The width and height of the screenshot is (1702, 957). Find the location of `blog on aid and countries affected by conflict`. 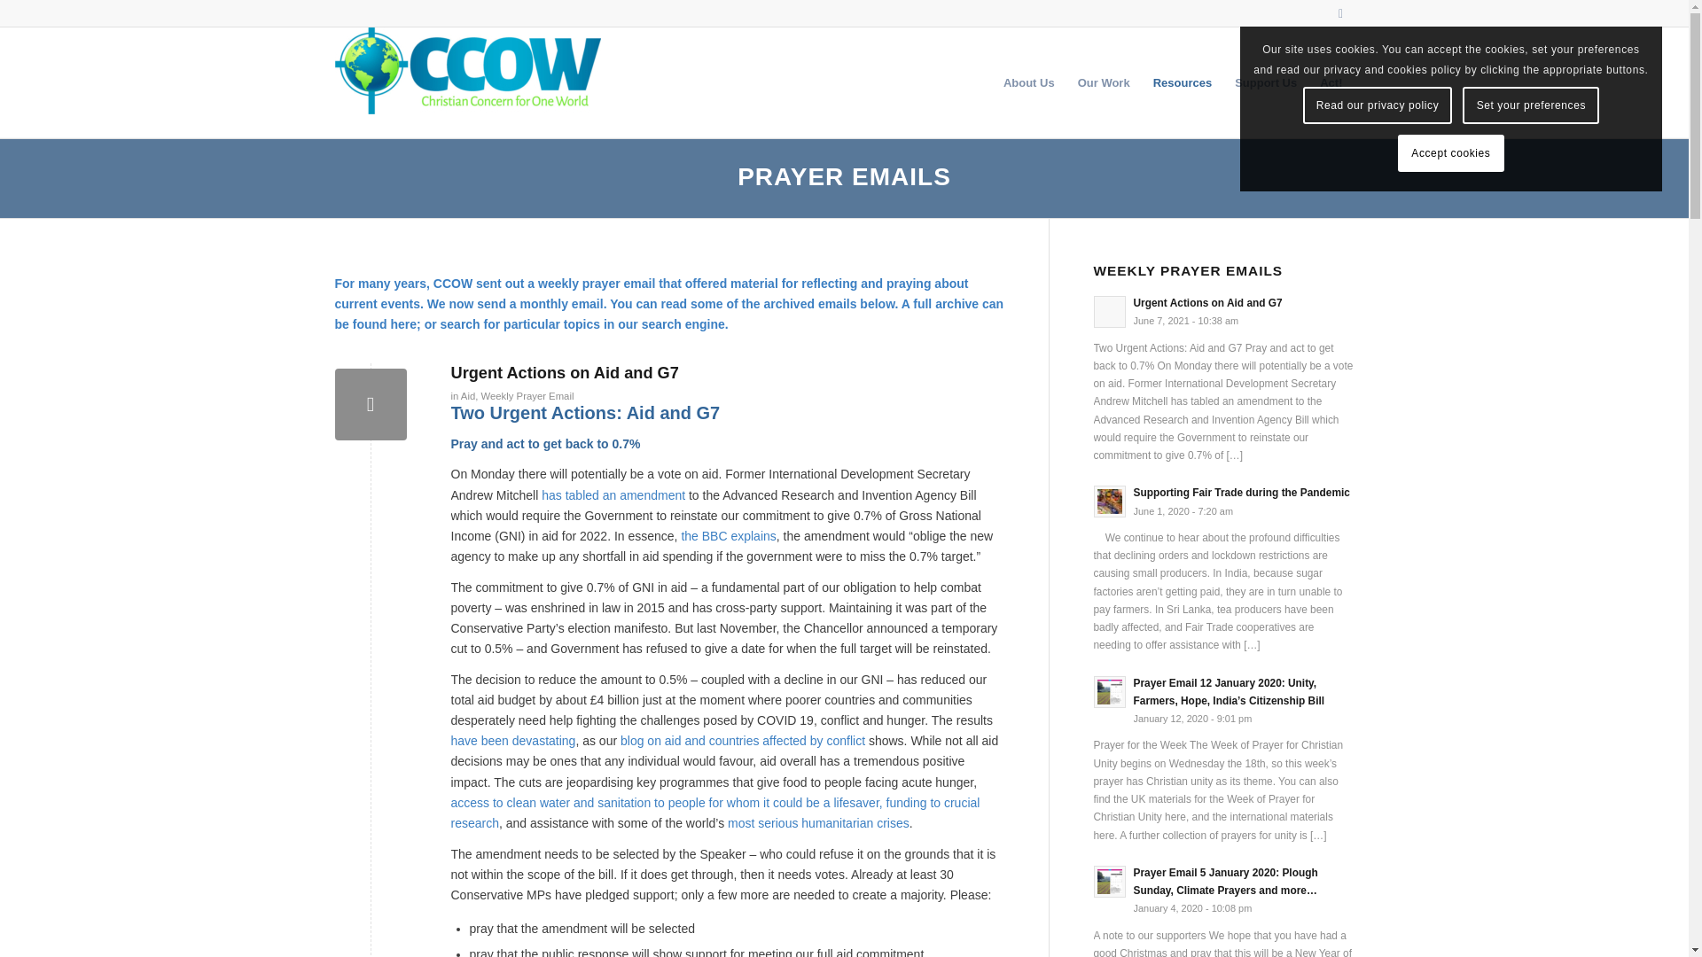

blog on aid and countries affected by conflict is located at coordinates (743, 741).